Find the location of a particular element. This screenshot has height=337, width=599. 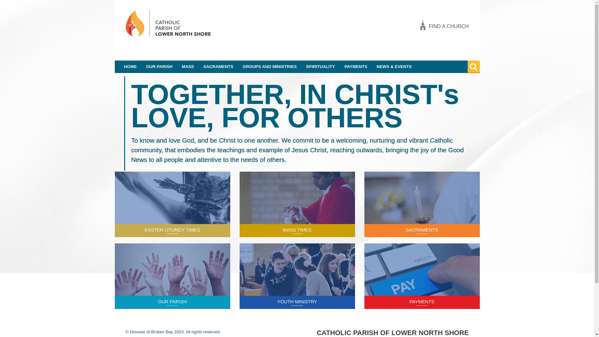

MASS is located at coordinates (188, 67).